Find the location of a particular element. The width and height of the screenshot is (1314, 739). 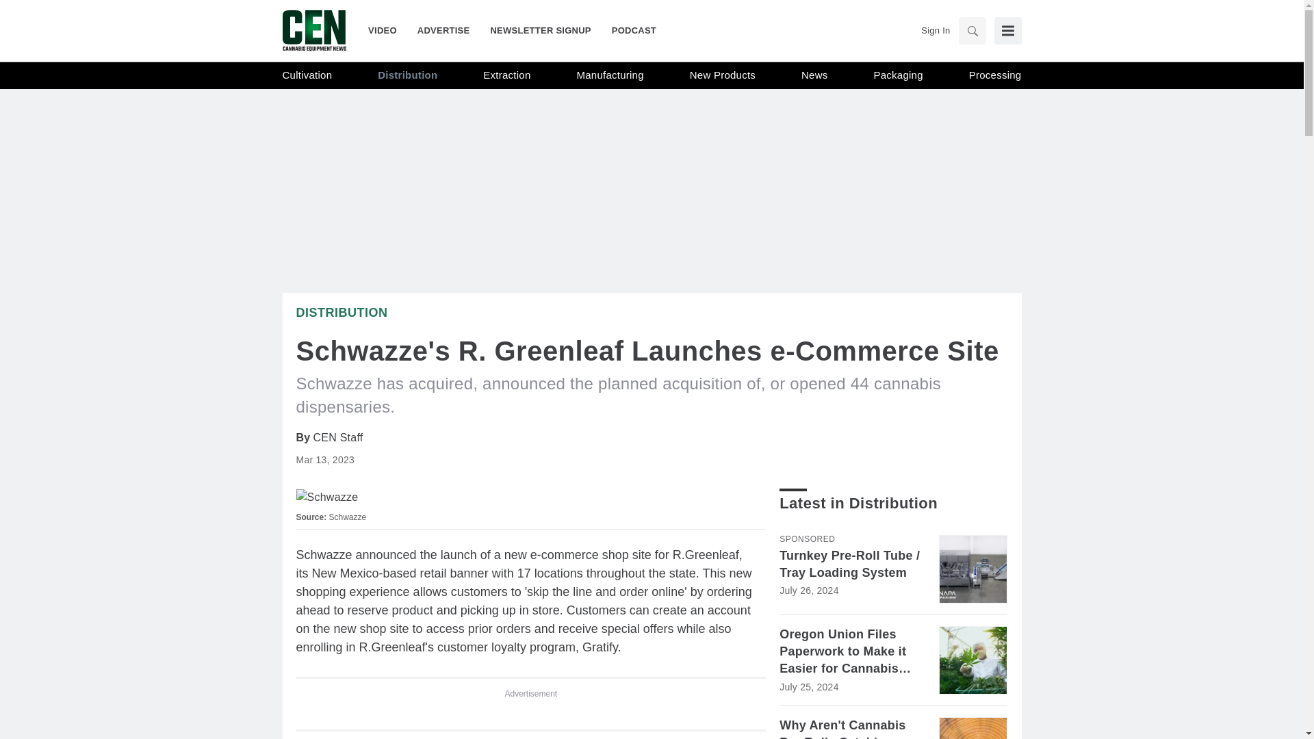

PODCAST is located at coordinates (628, 30).